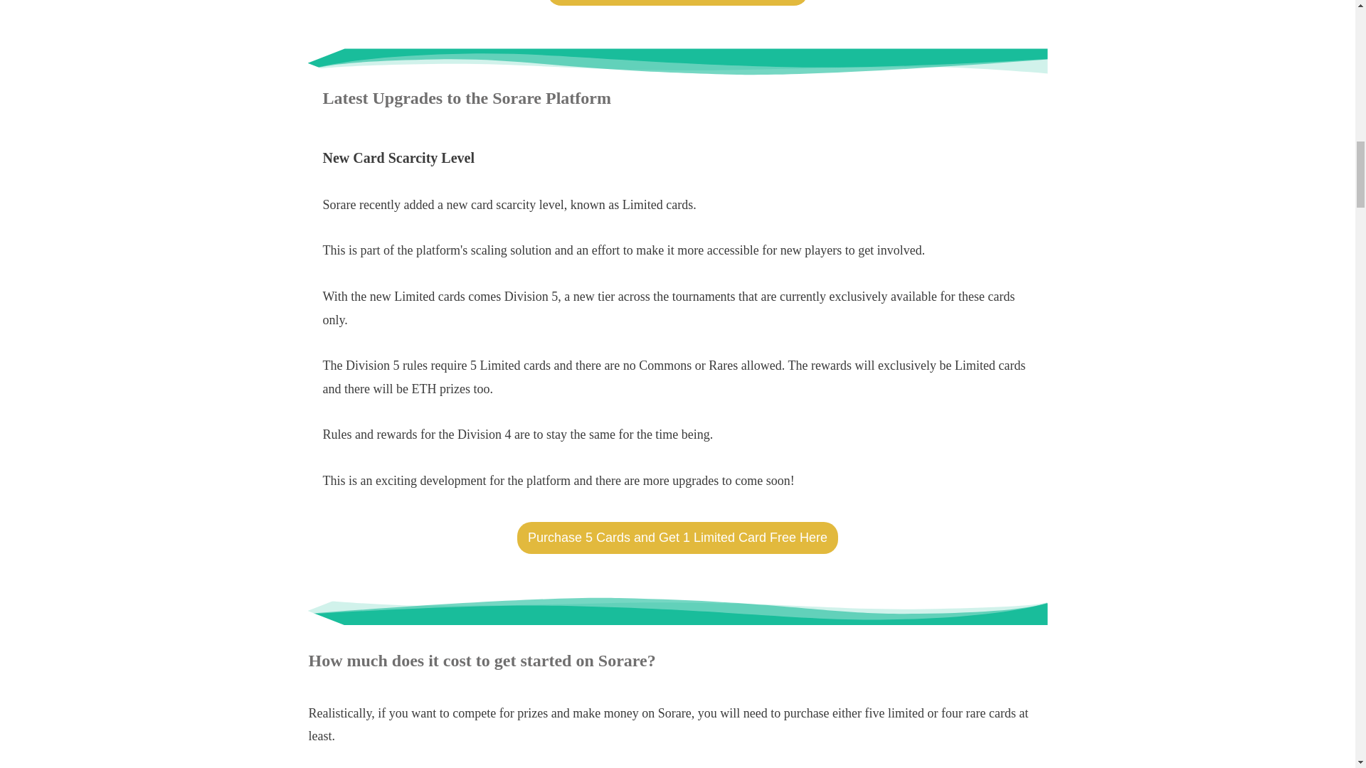 Image resolution: width=1366 pixels, height=768 pixels. Describe the element at coordinates (677, 3) in the screenshot. I see `Click Here to Open a Free Sorare Account` at that location.